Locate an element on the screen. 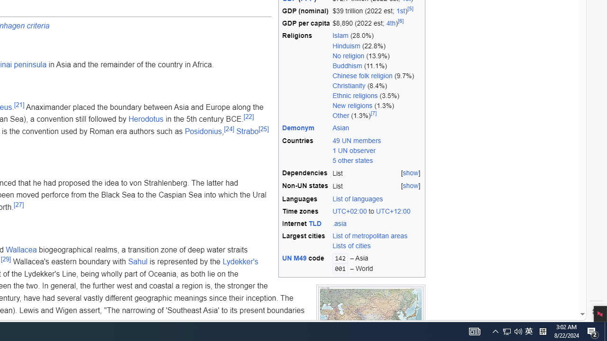 The width and height of the screenshot is (607, 341). 49 UN members 1 UN observer 5 other states is located at coordinates (357, 151).